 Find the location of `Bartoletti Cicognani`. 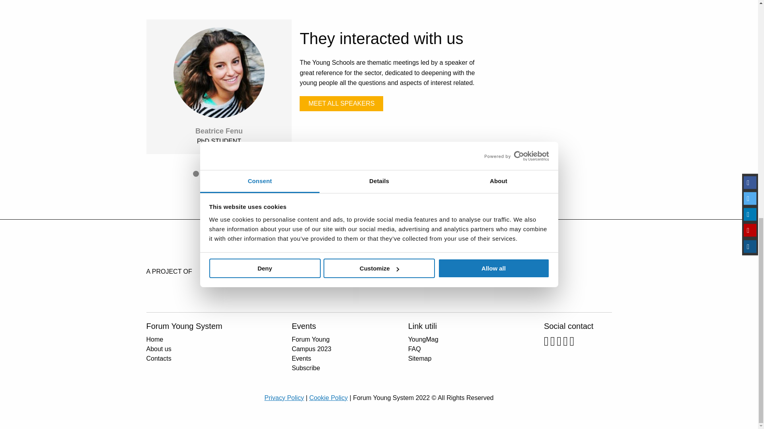

Bartoletti Cicognani is located at coordinates (391, 272).